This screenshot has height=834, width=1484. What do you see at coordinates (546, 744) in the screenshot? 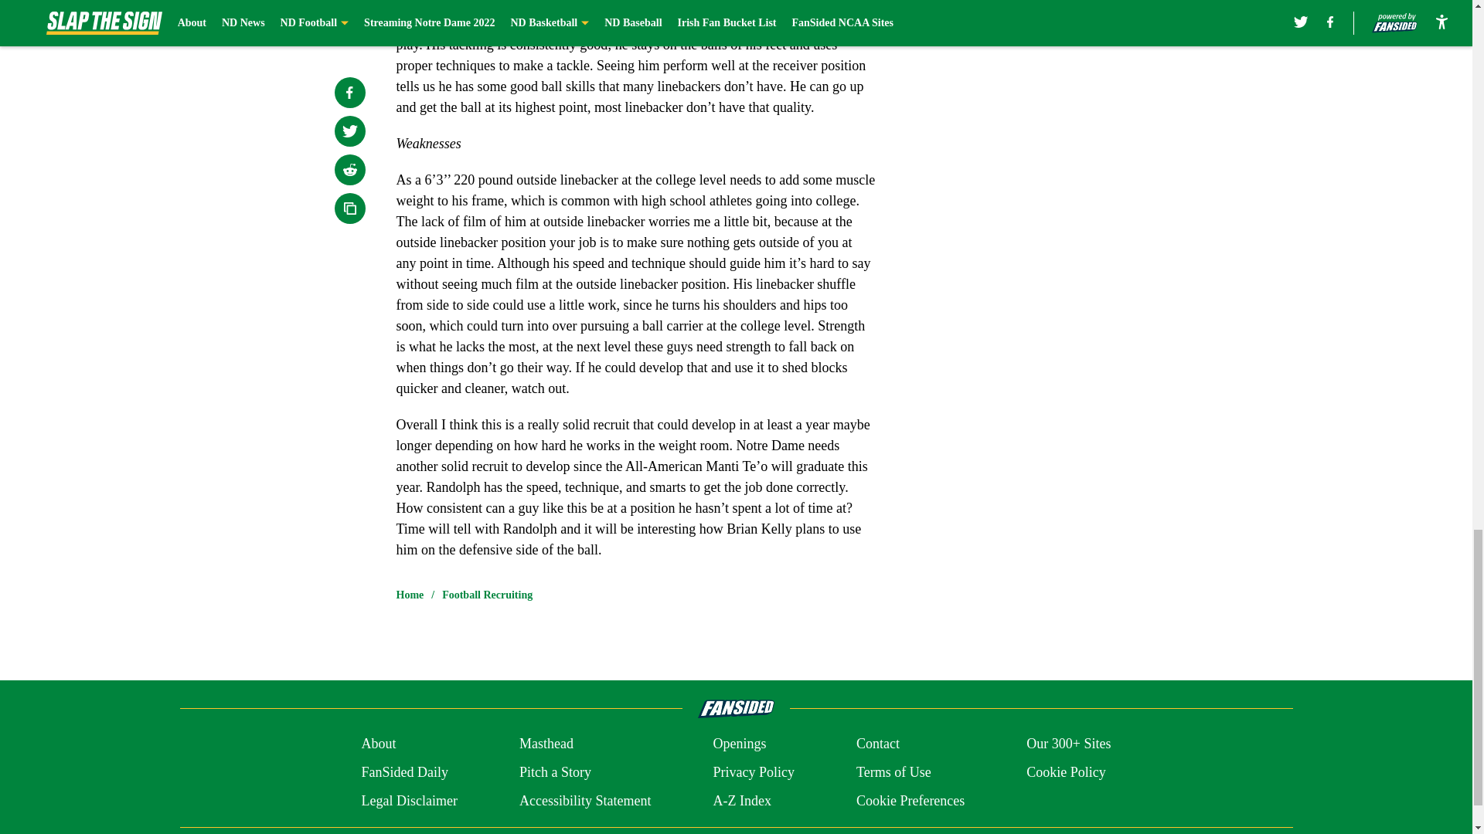
I see `Masthead` at bounding box center [546, 744].